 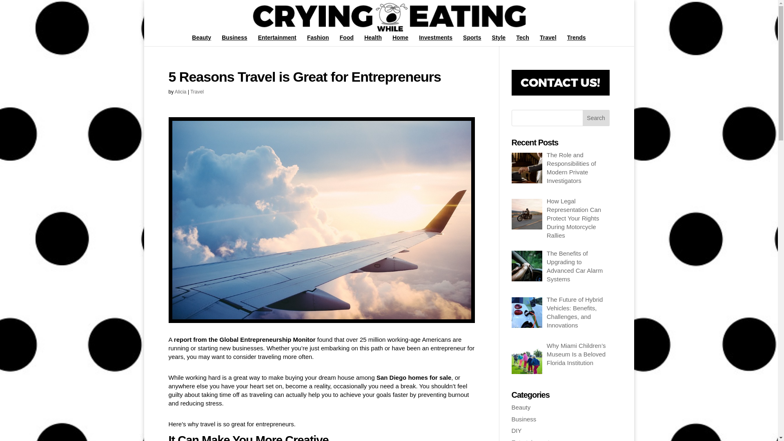 I want to click on Travel, so click(x=197, y=92).